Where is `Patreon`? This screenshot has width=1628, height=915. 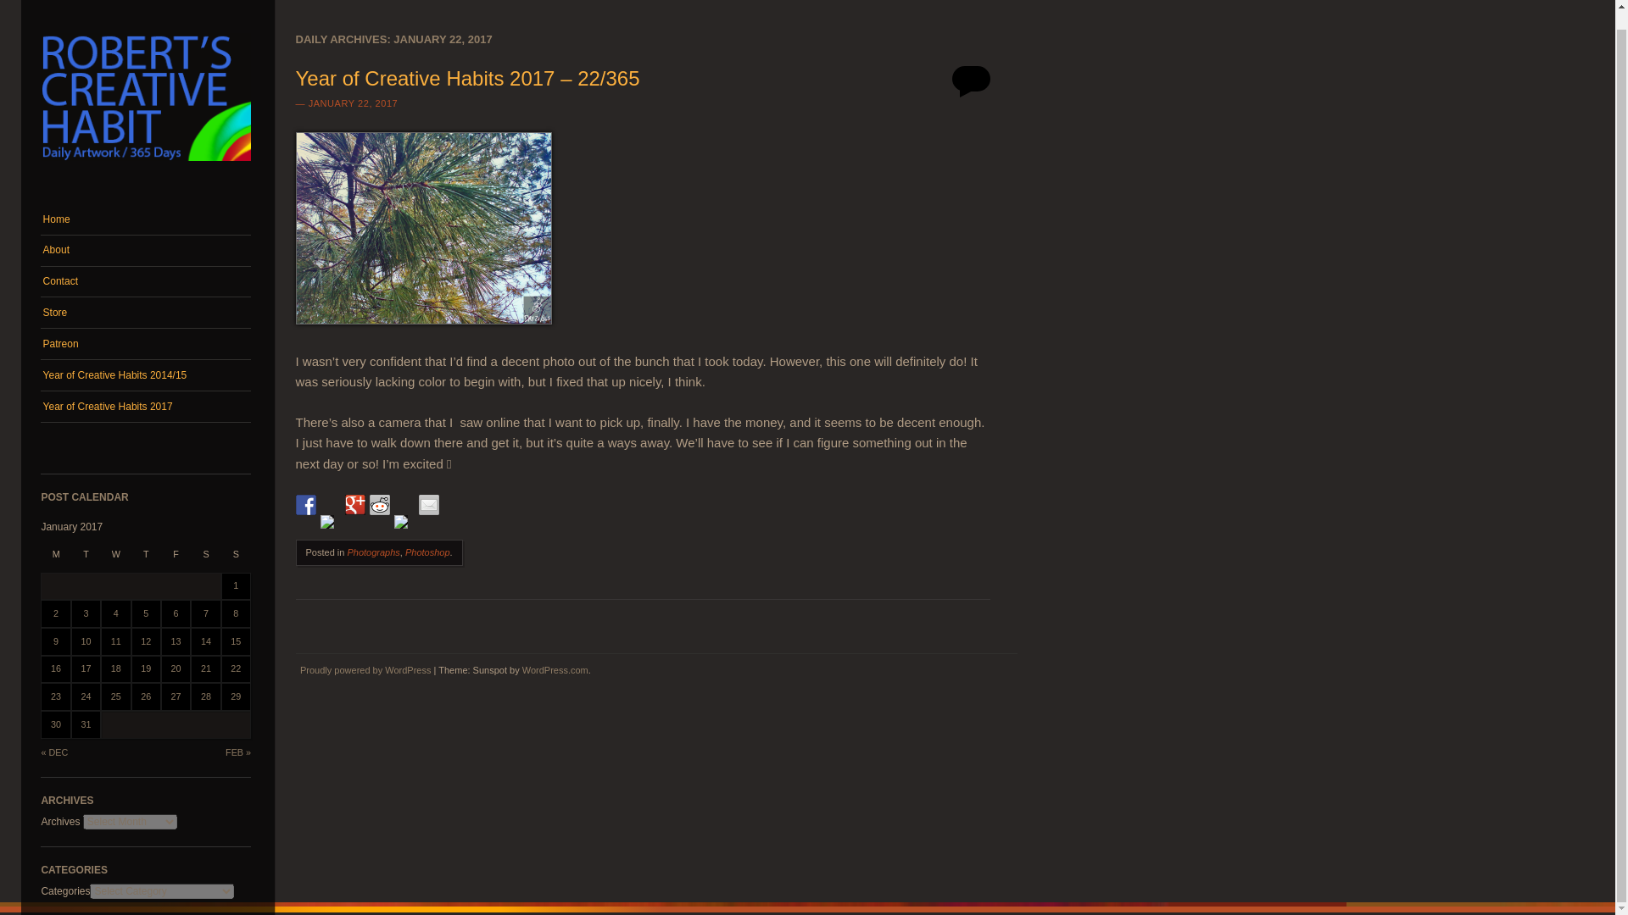 Patreon is located at coordinates (146, 344).